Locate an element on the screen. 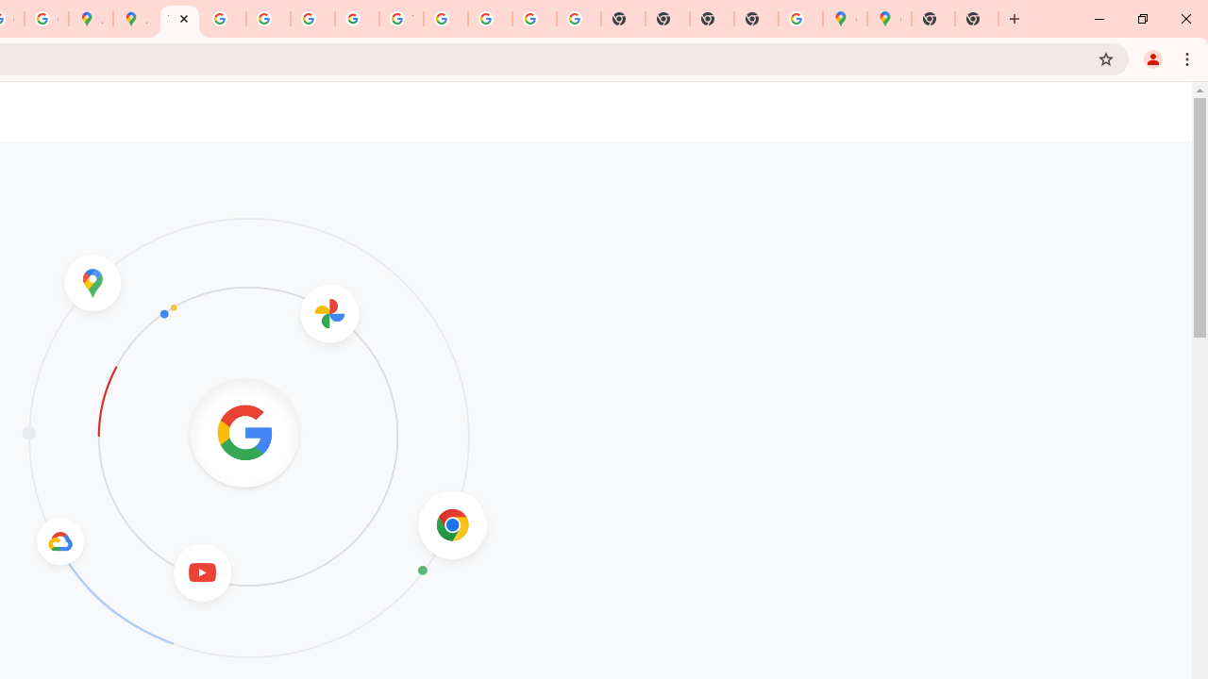 This screenshot has width=1208, height=679. New Tab is located at coordinates (933, 19).